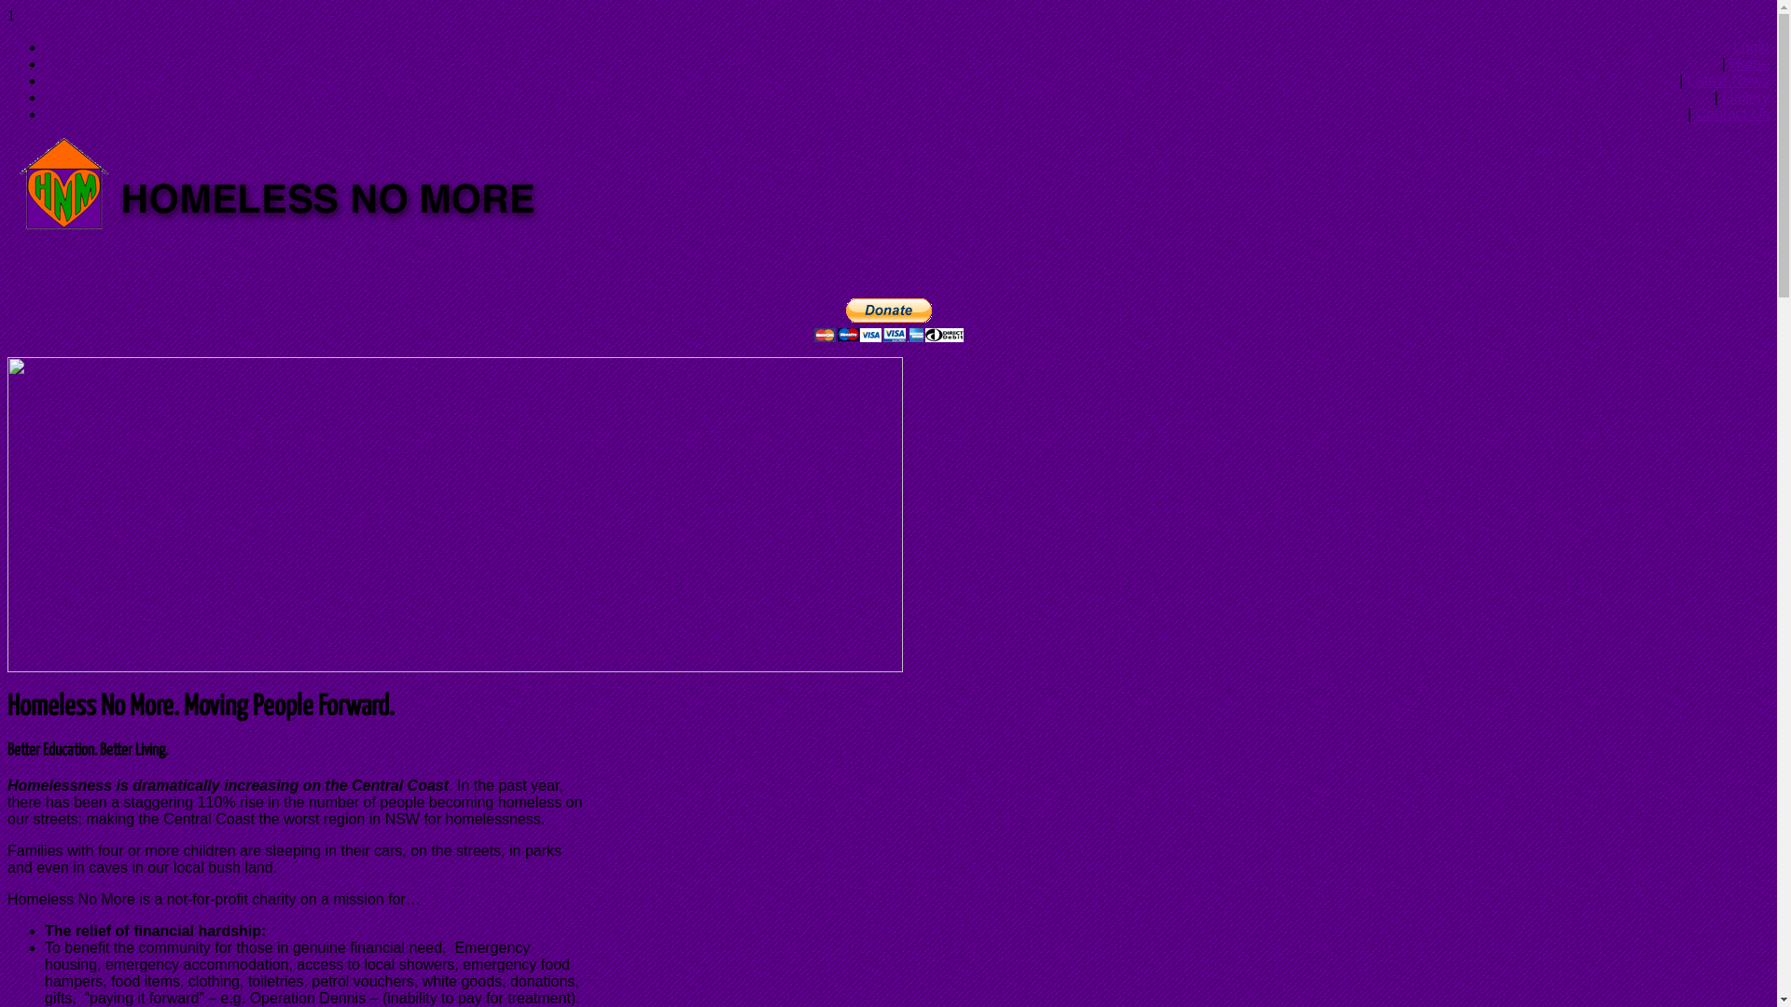  Describe the element at coordinates (1746, 97) in the screenshot. I see `Gallery` at that location.